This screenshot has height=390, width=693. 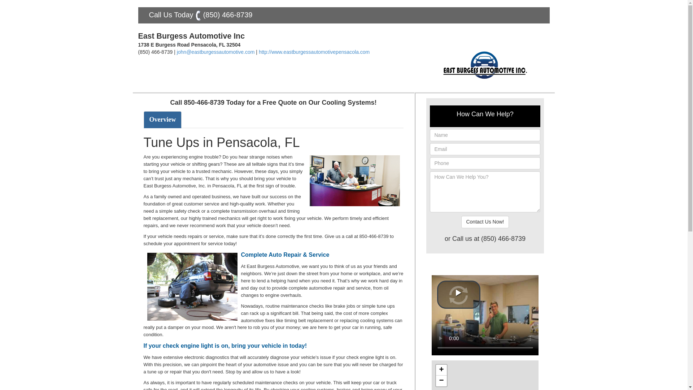 I want to click on Overview, so click(x=162, y=120).